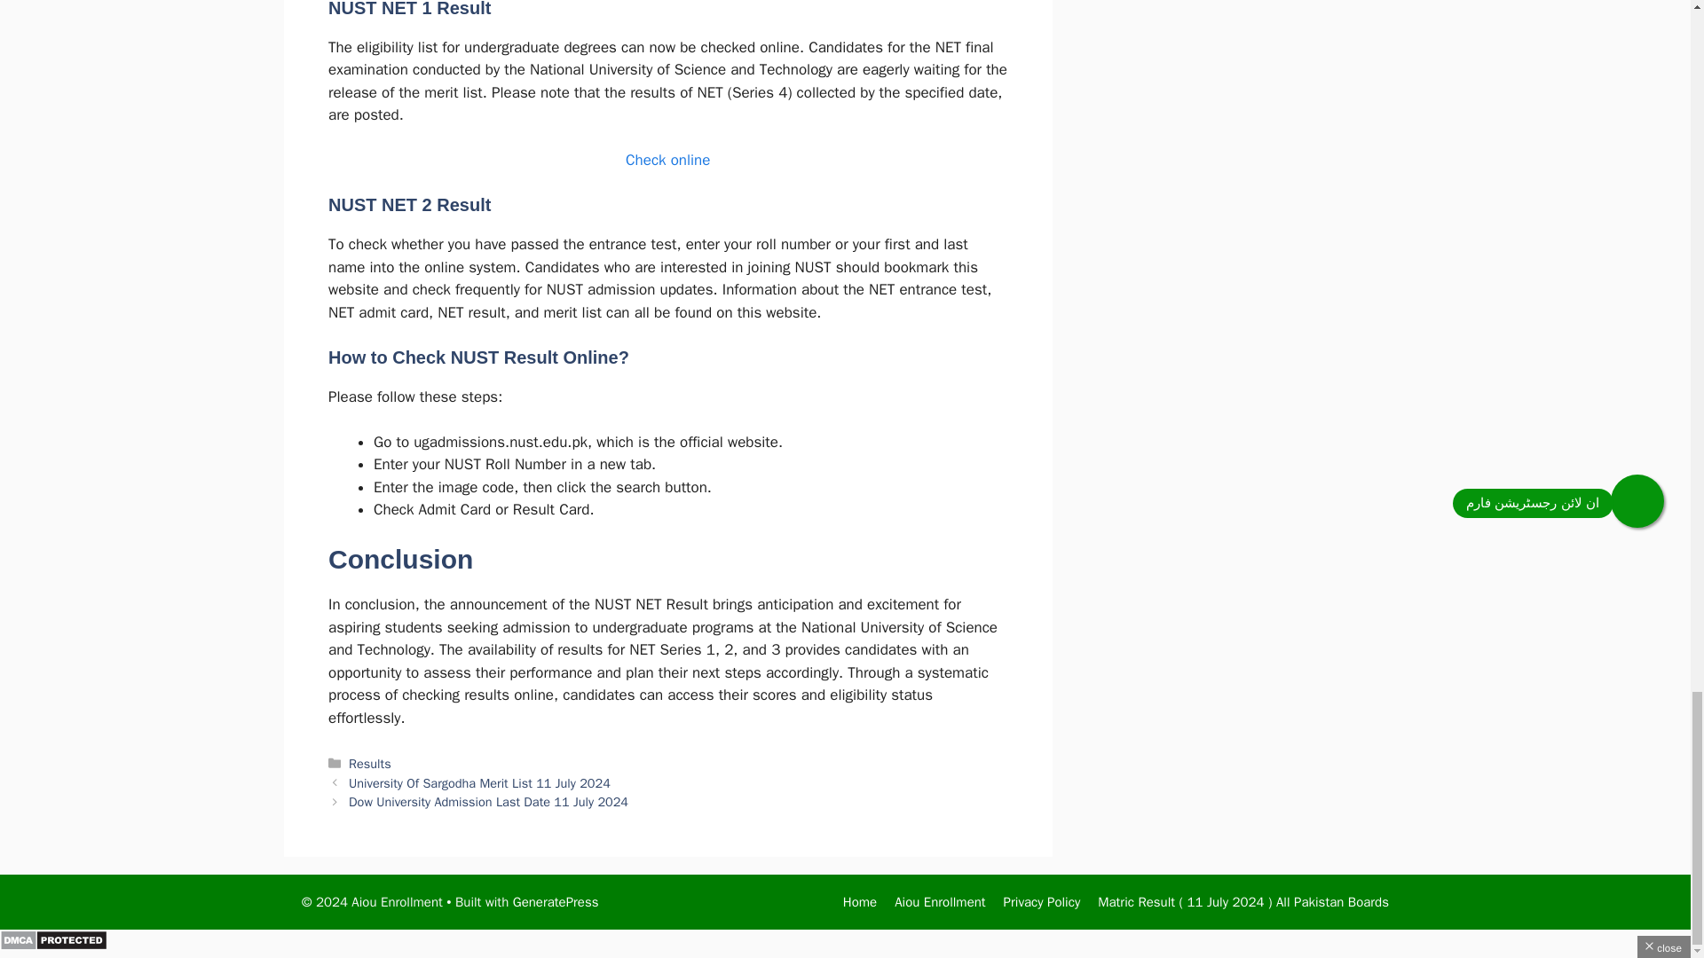  What do you see at coordinates (667, 160) in the screenshot?
I see `Check online` at bounding box center [667, 160].